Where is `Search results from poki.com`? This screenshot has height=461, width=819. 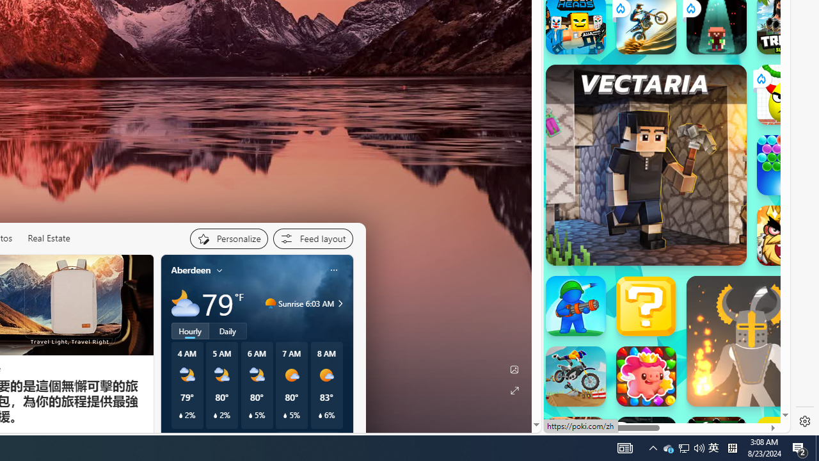 Search results from poki.com is located at coordinates (644, 60).